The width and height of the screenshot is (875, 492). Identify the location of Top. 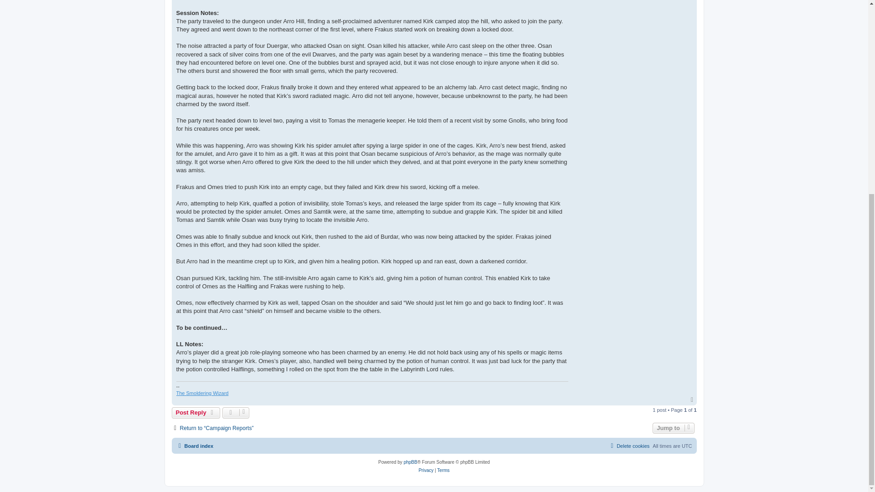
(693, 400).